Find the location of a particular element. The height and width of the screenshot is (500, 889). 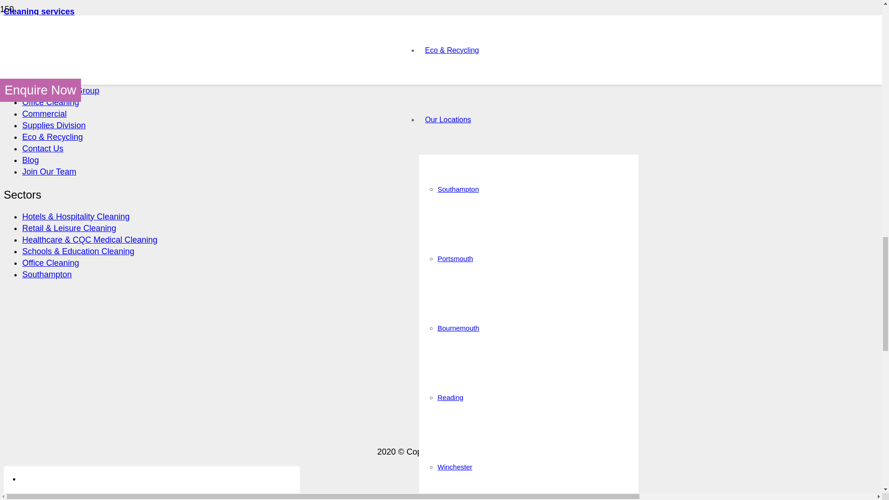

Commercial is located at coordinates (44, 114).